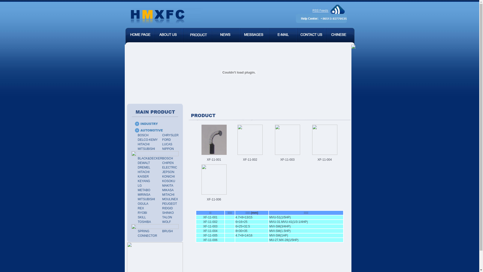  What do you see at coordinates (143, 144) in the screenshot?
I see `HITACHI` at bounding box center [143, 144].